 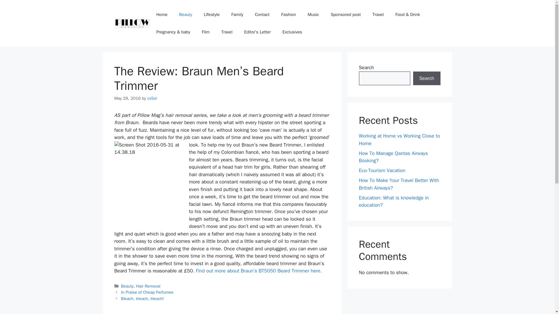 I want to click on Family, so click(x=237, y=15).